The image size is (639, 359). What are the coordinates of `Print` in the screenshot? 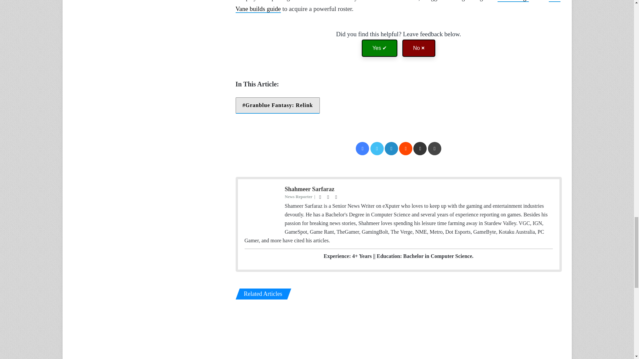 It's located at (435, 148).